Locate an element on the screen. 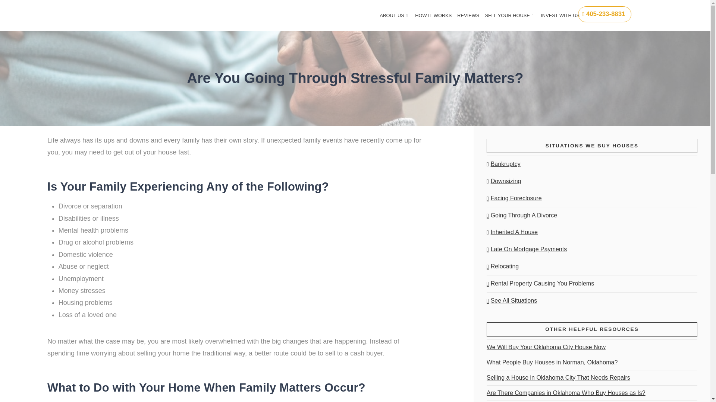  Bankruptcy is located at coordinates (503, 165).